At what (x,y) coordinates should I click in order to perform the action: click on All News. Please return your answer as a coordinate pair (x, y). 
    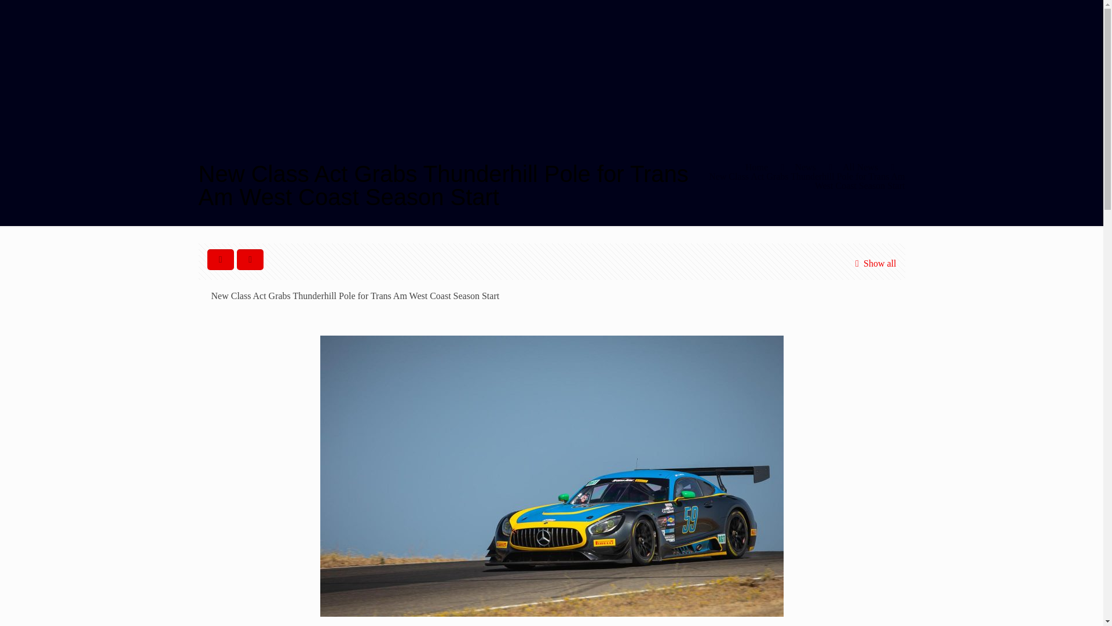
    Looking at the image, I should click on (861, 167).